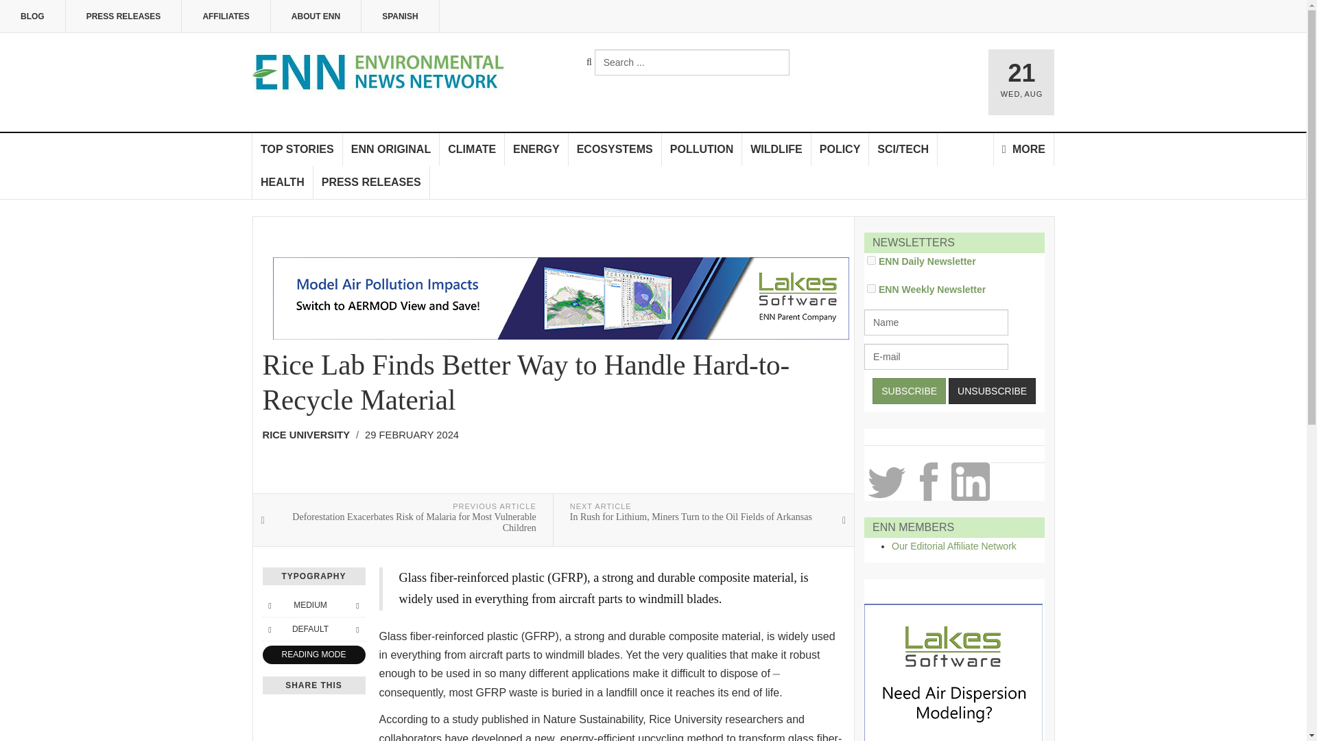  I want to click on Published: , so click(412, 435).